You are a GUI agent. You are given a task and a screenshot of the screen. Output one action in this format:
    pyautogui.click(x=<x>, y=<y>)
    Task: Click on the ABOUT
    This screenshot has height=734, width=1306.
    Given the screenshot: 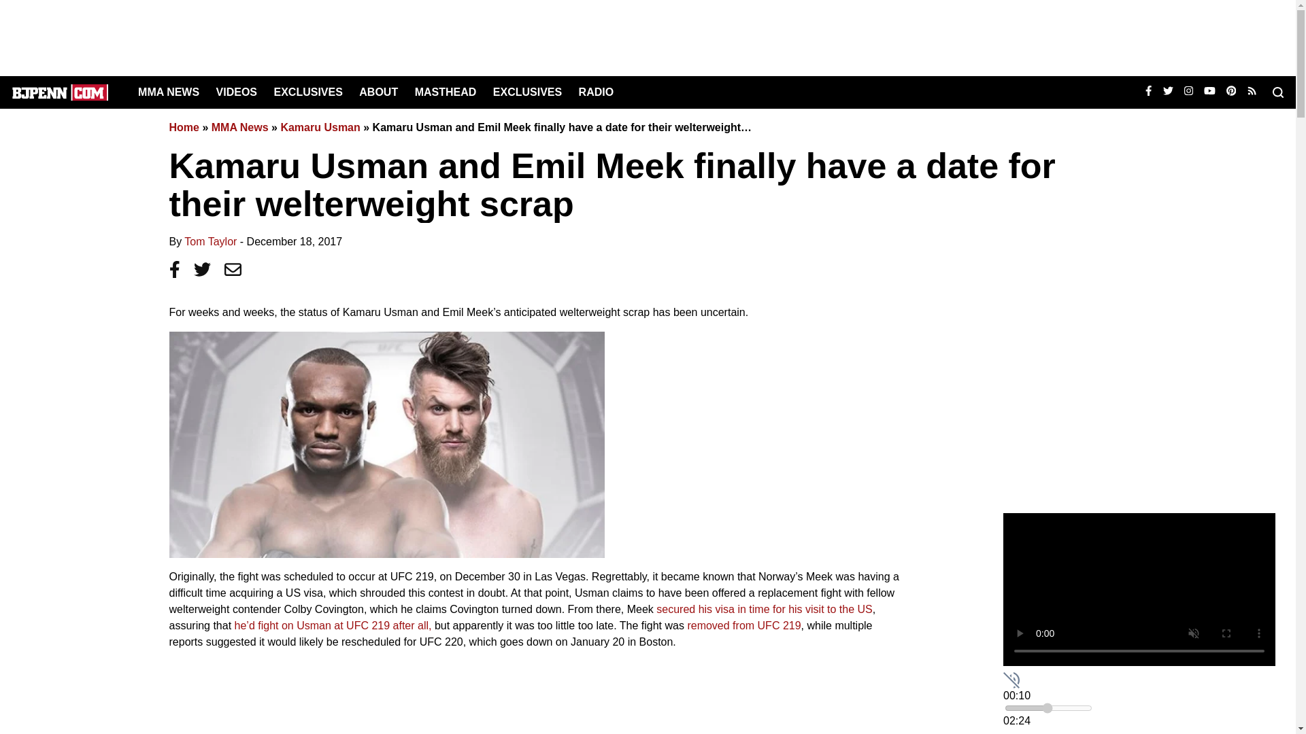 What is the action you would take?
    pyautogui.click(x=378, y=92)
    